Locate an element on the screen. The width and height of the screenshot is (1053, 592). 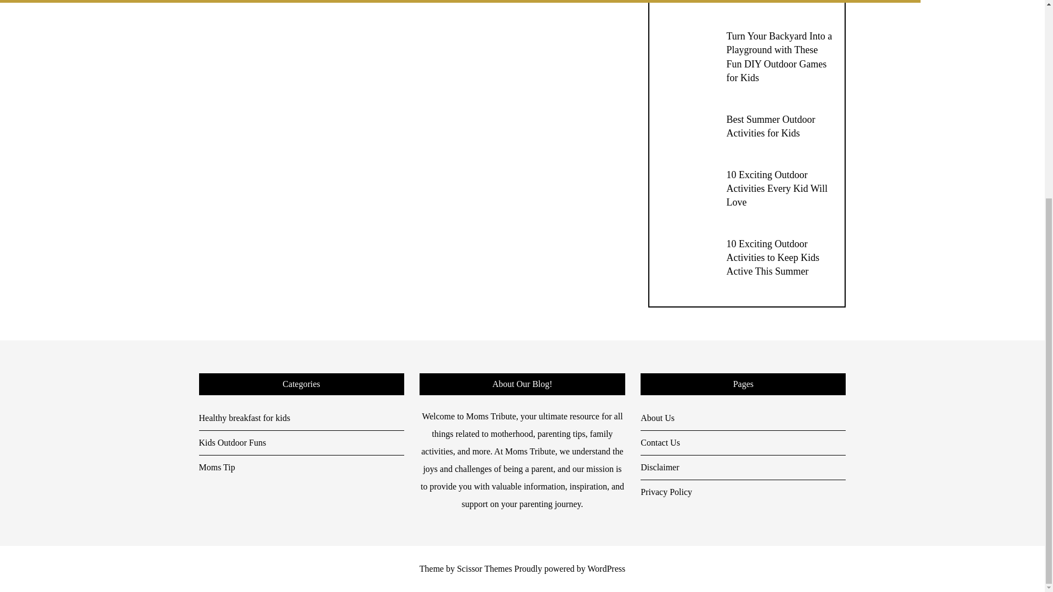
Scissor Themes is located at coordinates (484, 569).